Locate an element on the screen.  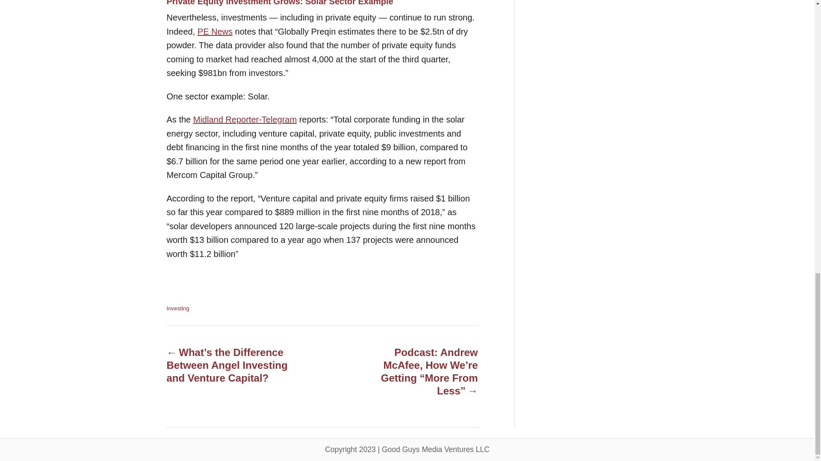
PE News is located at coordinates (215, 31).